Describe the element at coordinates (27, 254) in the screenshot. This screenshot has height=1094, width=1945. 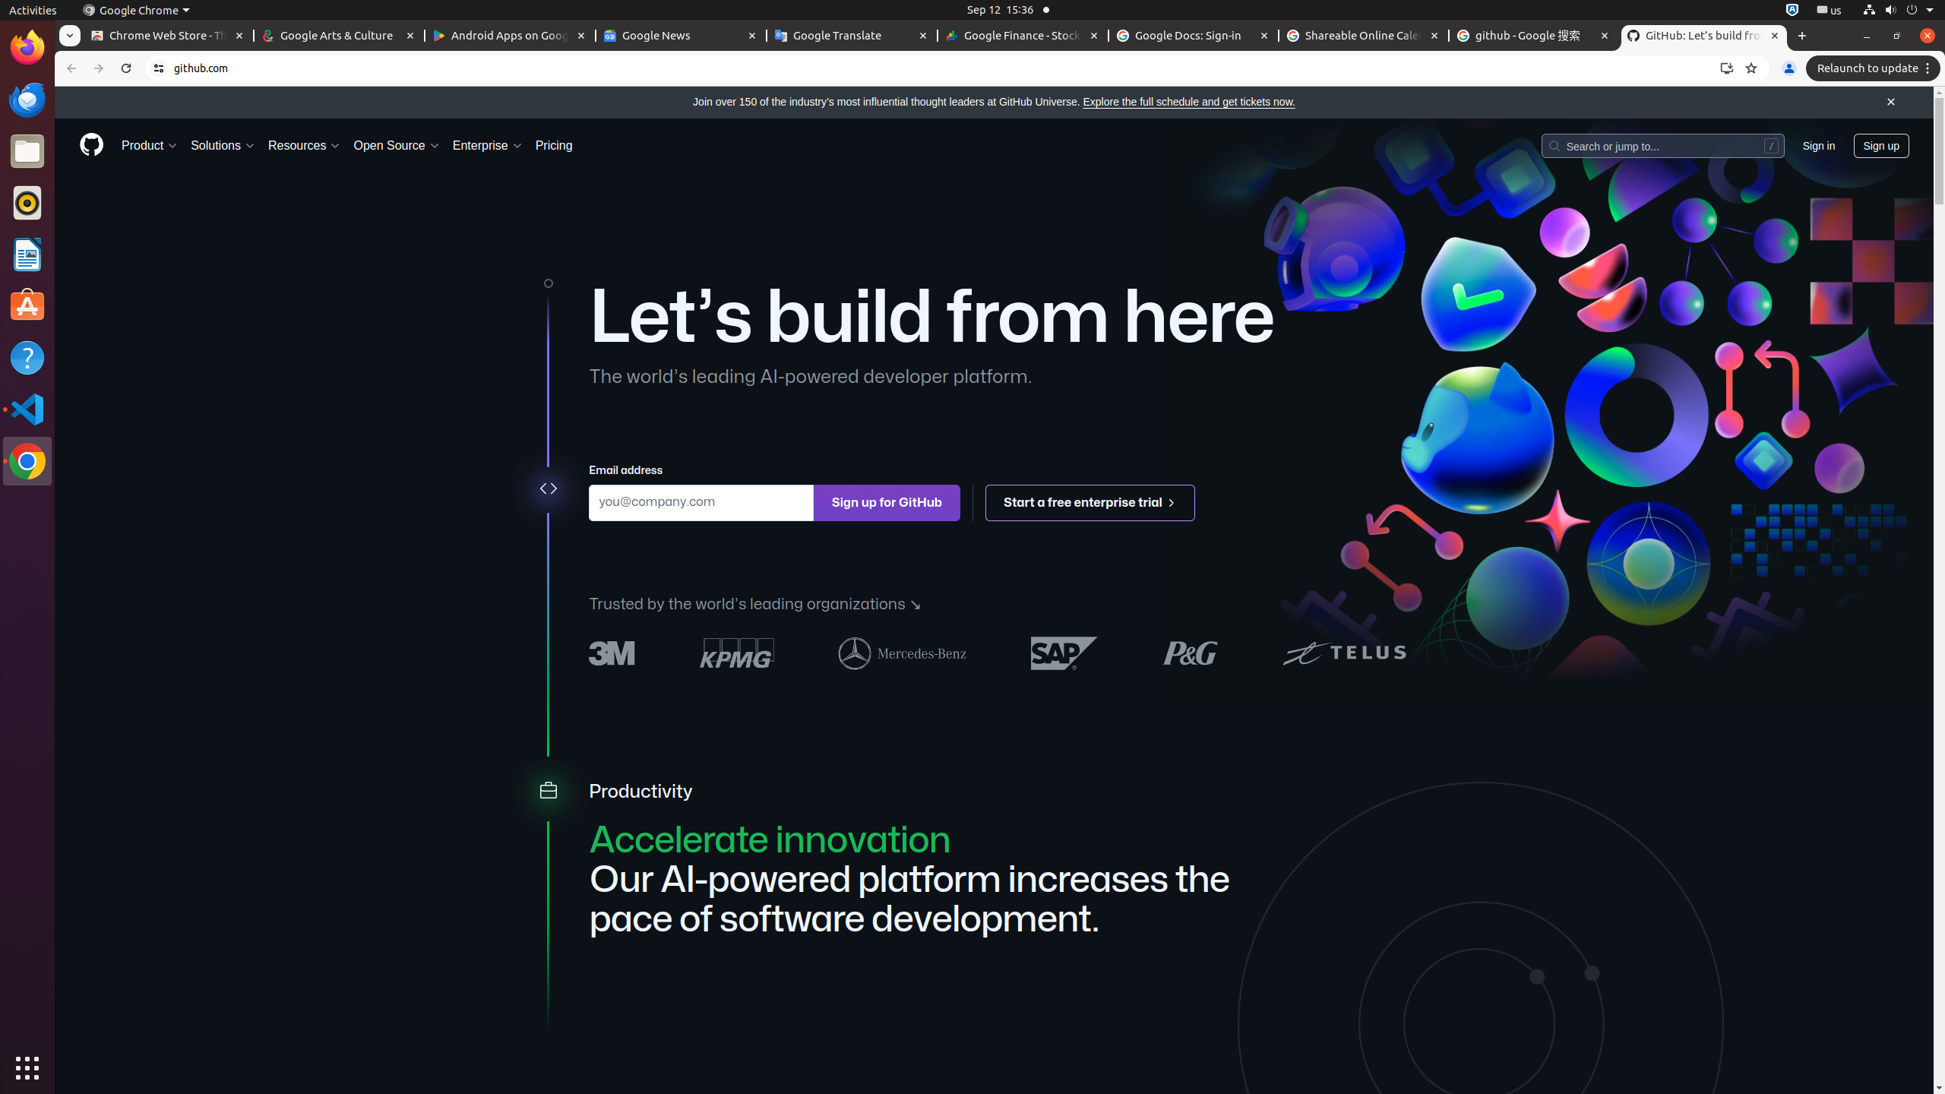
I see `LibreOffice Writer` at that location.